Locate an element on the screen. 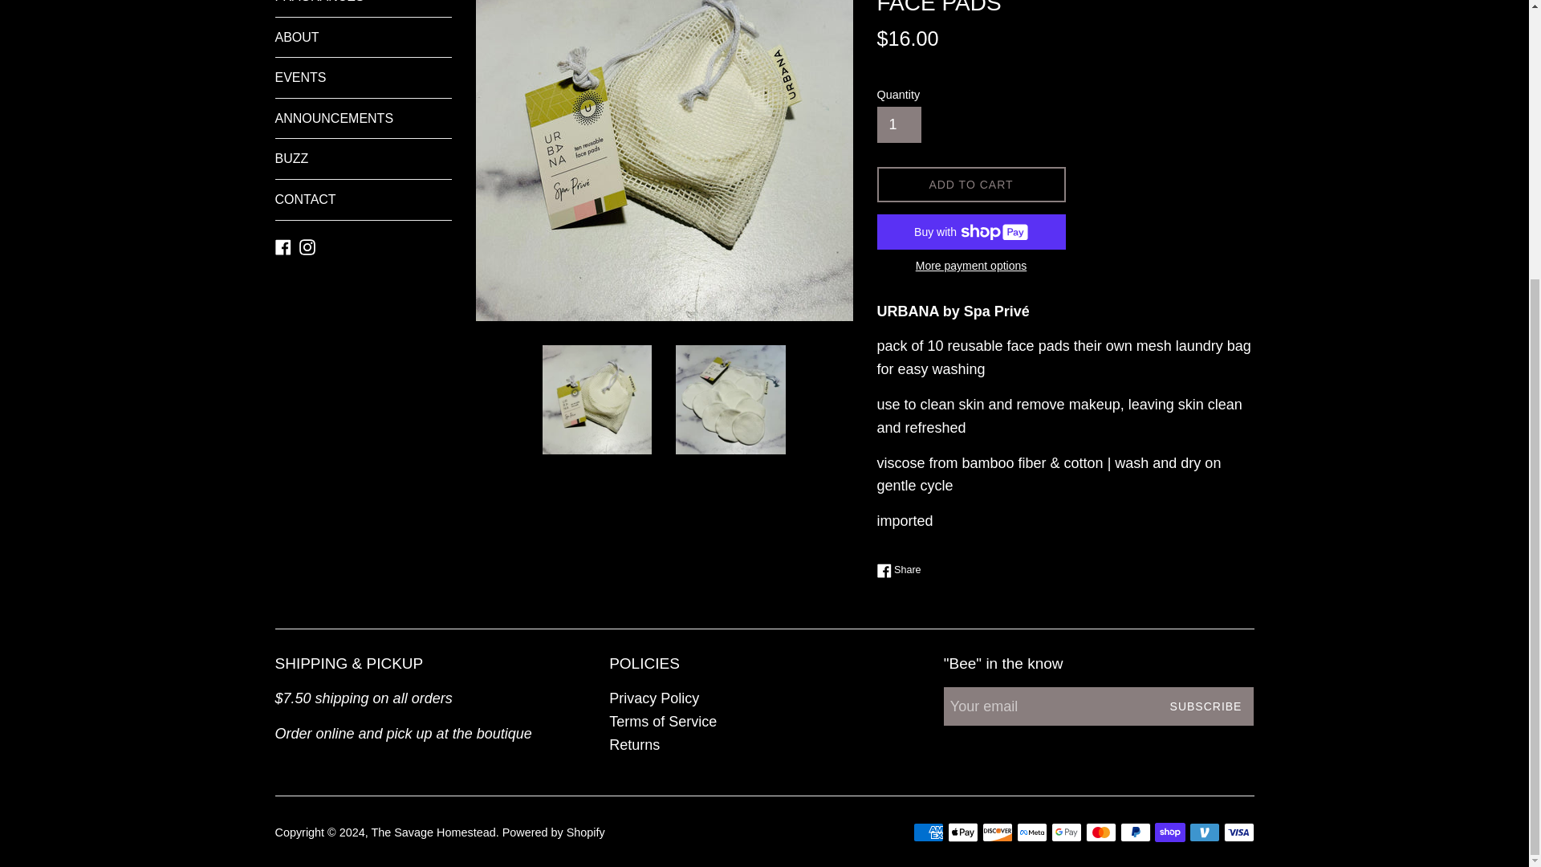 This screenshot has width=1541, height=867. Visa is located at coordinates (1238, 832).